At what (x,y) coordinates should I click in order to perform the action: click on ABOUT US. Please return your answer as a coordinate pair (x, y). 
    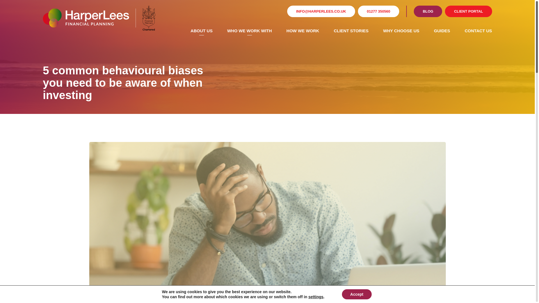
    Looking at the image, I should click on (202, 31).